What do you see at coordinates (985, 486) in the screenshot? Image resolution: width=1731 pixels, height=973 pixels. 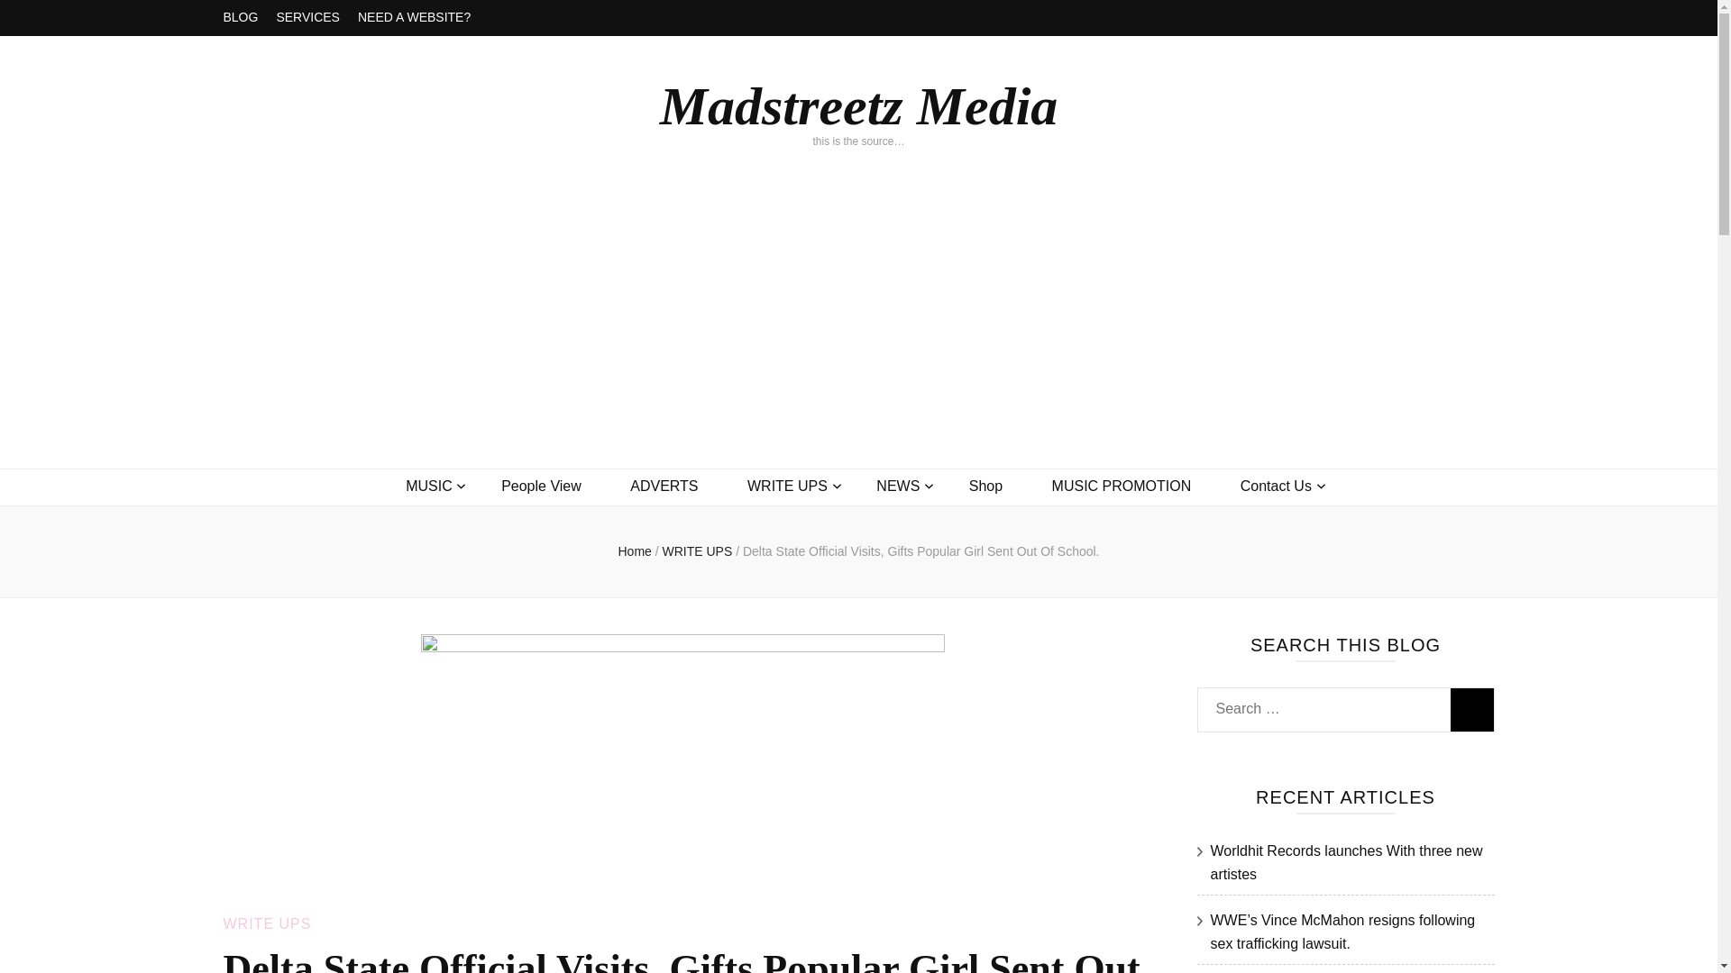 I see `Shop` at bounding box center [985, 486].